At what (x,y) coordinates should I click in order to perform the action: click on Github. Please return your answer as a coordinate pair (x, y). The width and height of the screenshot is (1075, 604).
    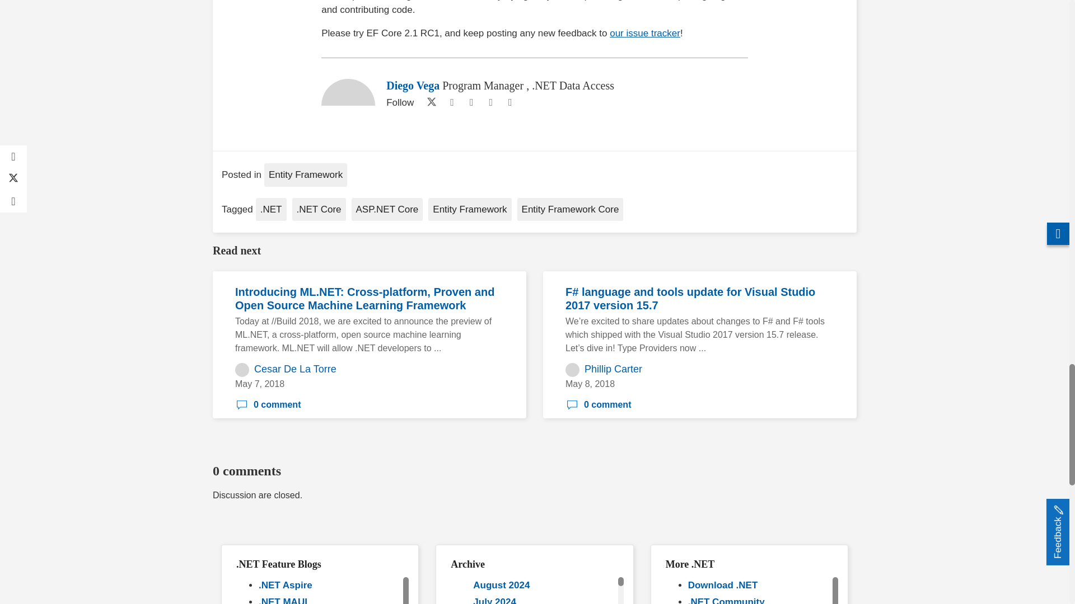
    Looking at the image, I should click on (471, 102).